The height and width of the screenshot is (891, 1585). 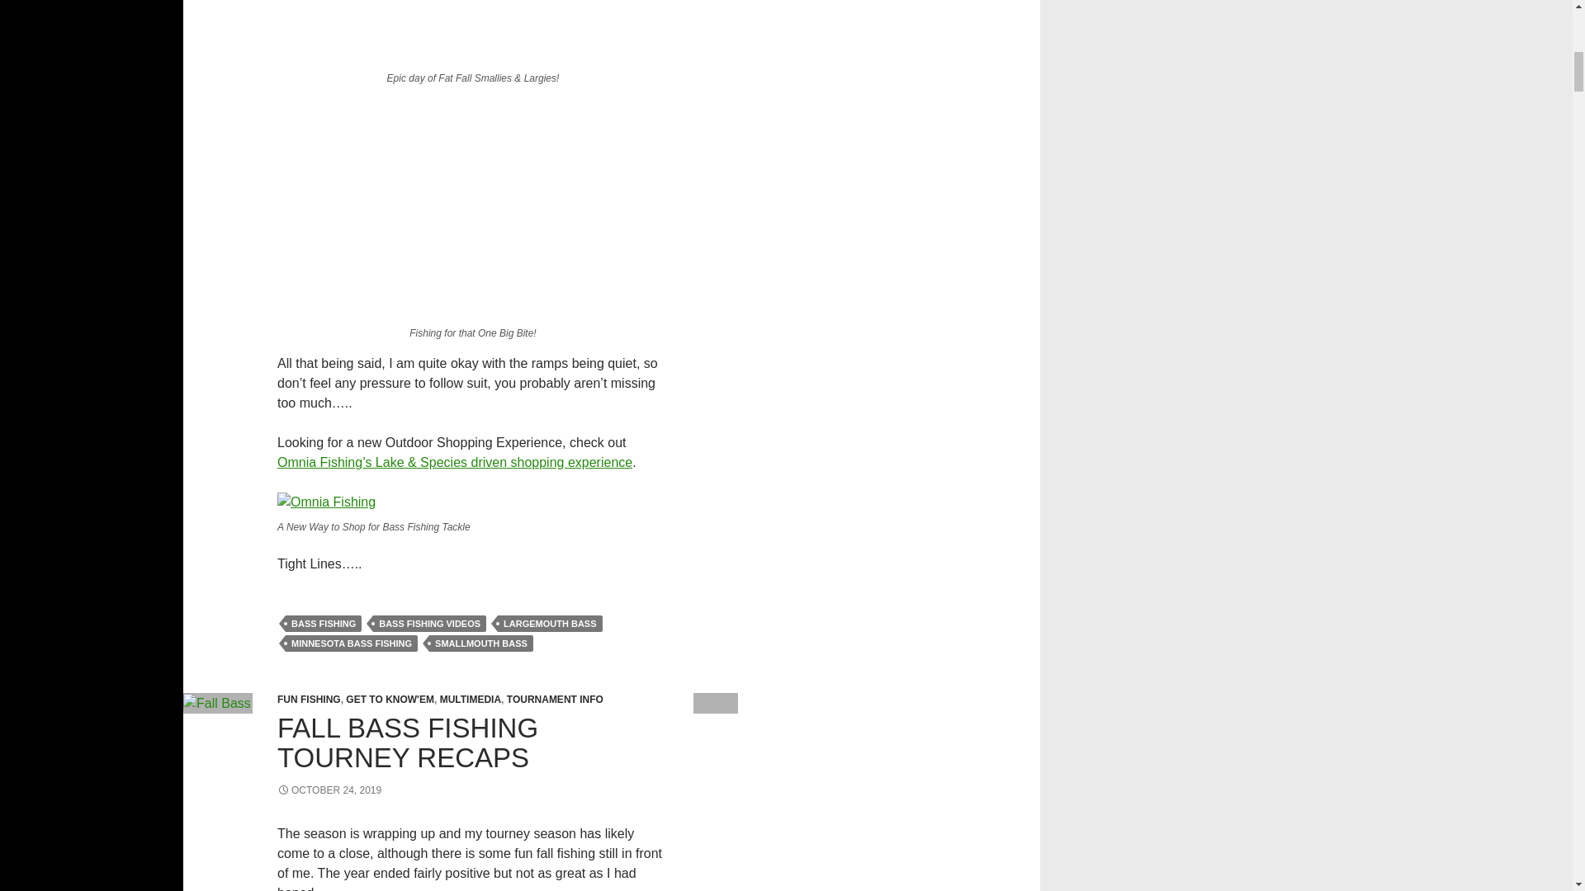 I want to click on LARGEMOUTH BASS, so click(x=550, y=624).